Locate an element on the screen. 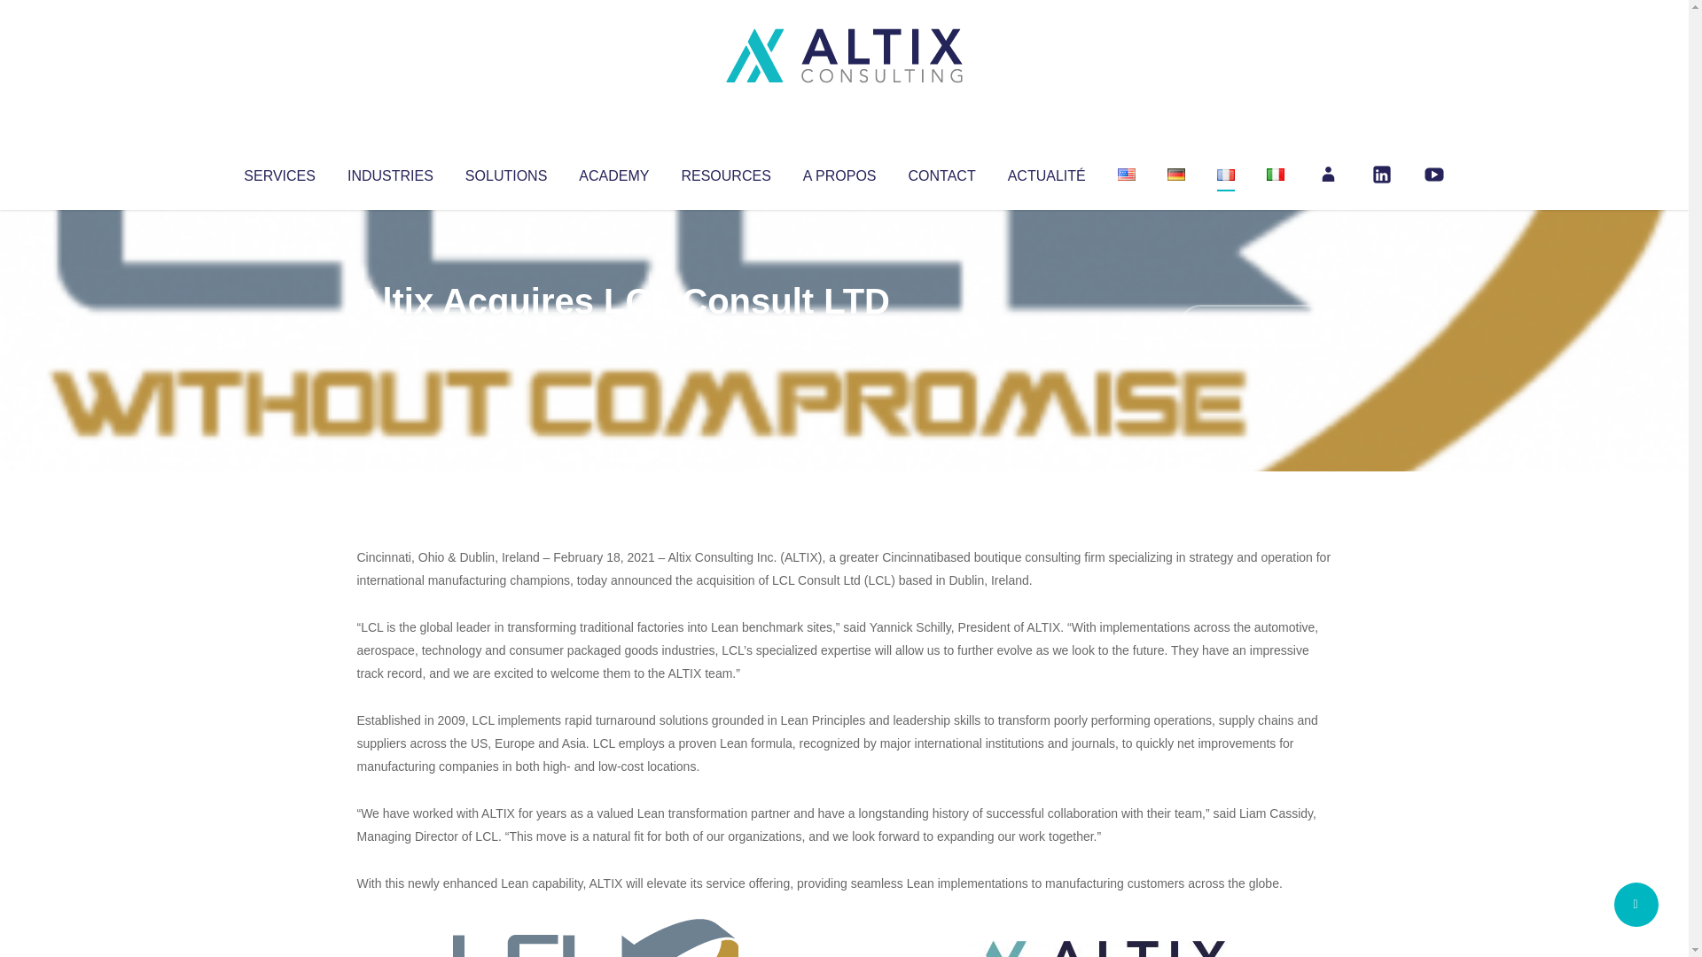  INDUSTRIES is located at coordinates (390, 172).